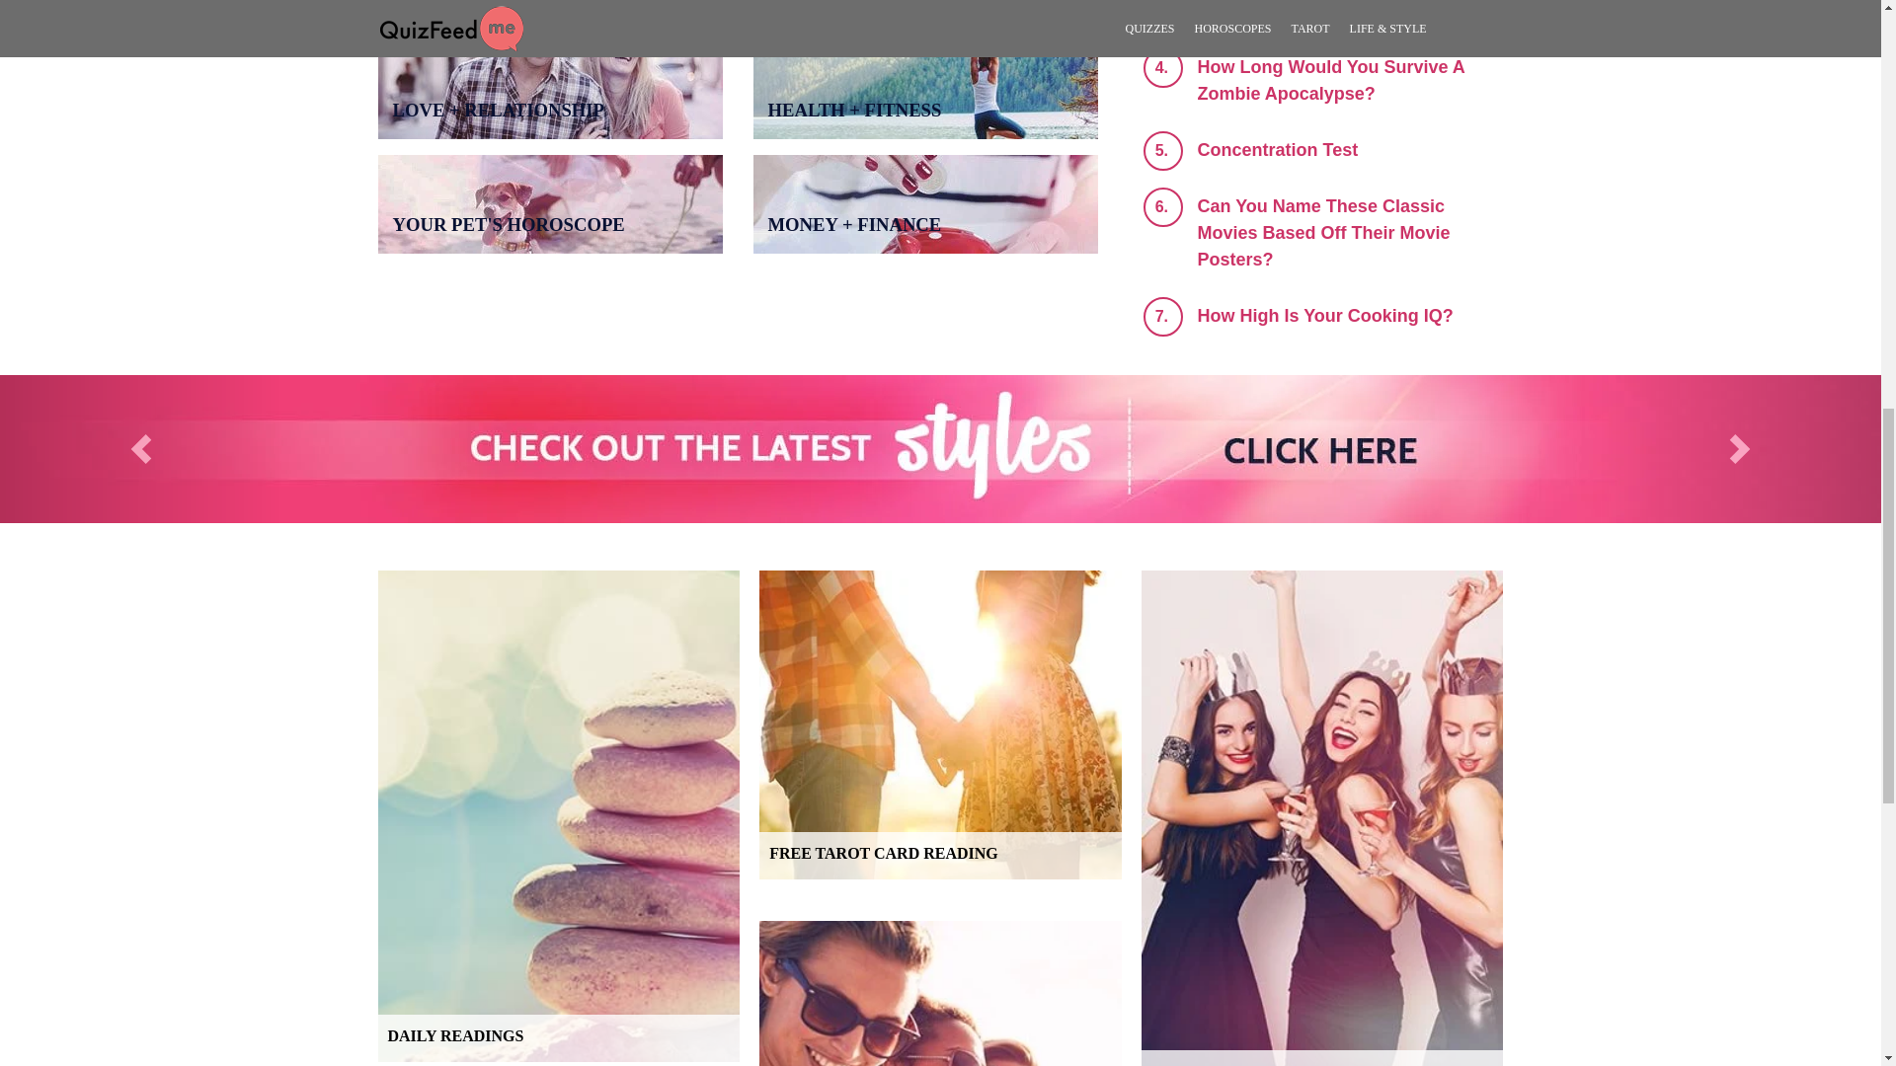 The image size is (1896, 1066). Describe the element at coordinates (1276, 150) in the screenshot. I see `Concentration Test` at that location.